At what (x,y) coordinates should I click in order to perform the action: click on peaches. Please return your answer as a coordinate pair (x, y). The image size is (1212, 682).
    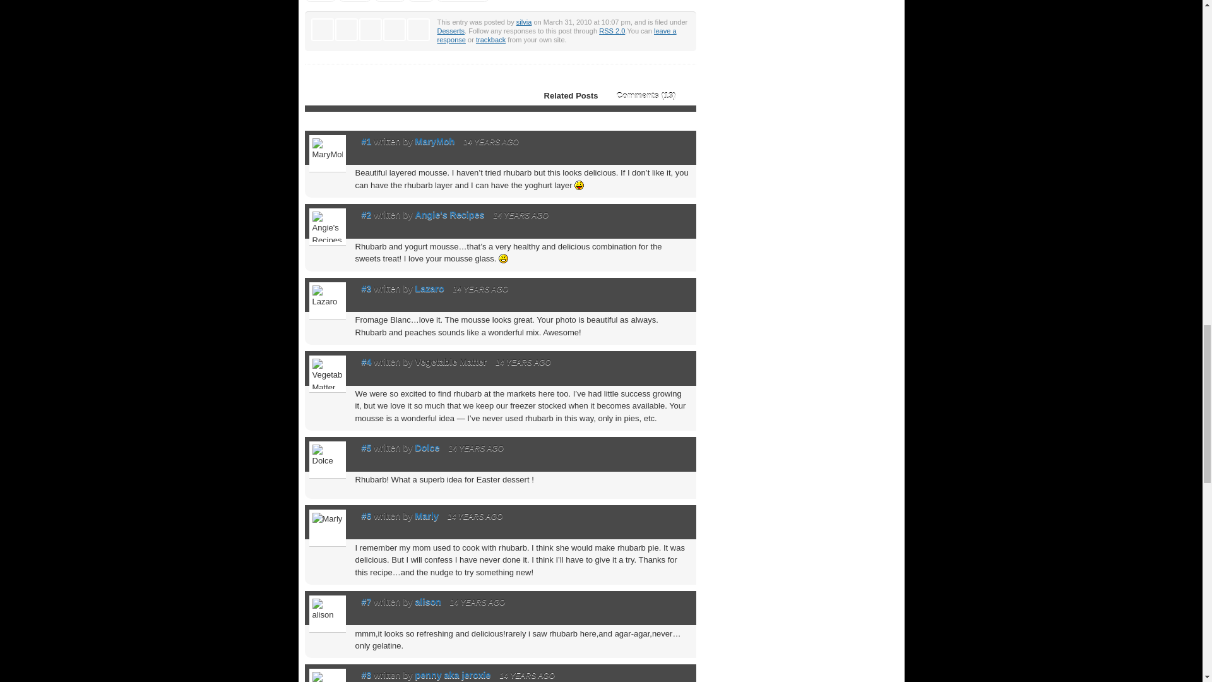
    Looking at the image, I should click on (355, 1).